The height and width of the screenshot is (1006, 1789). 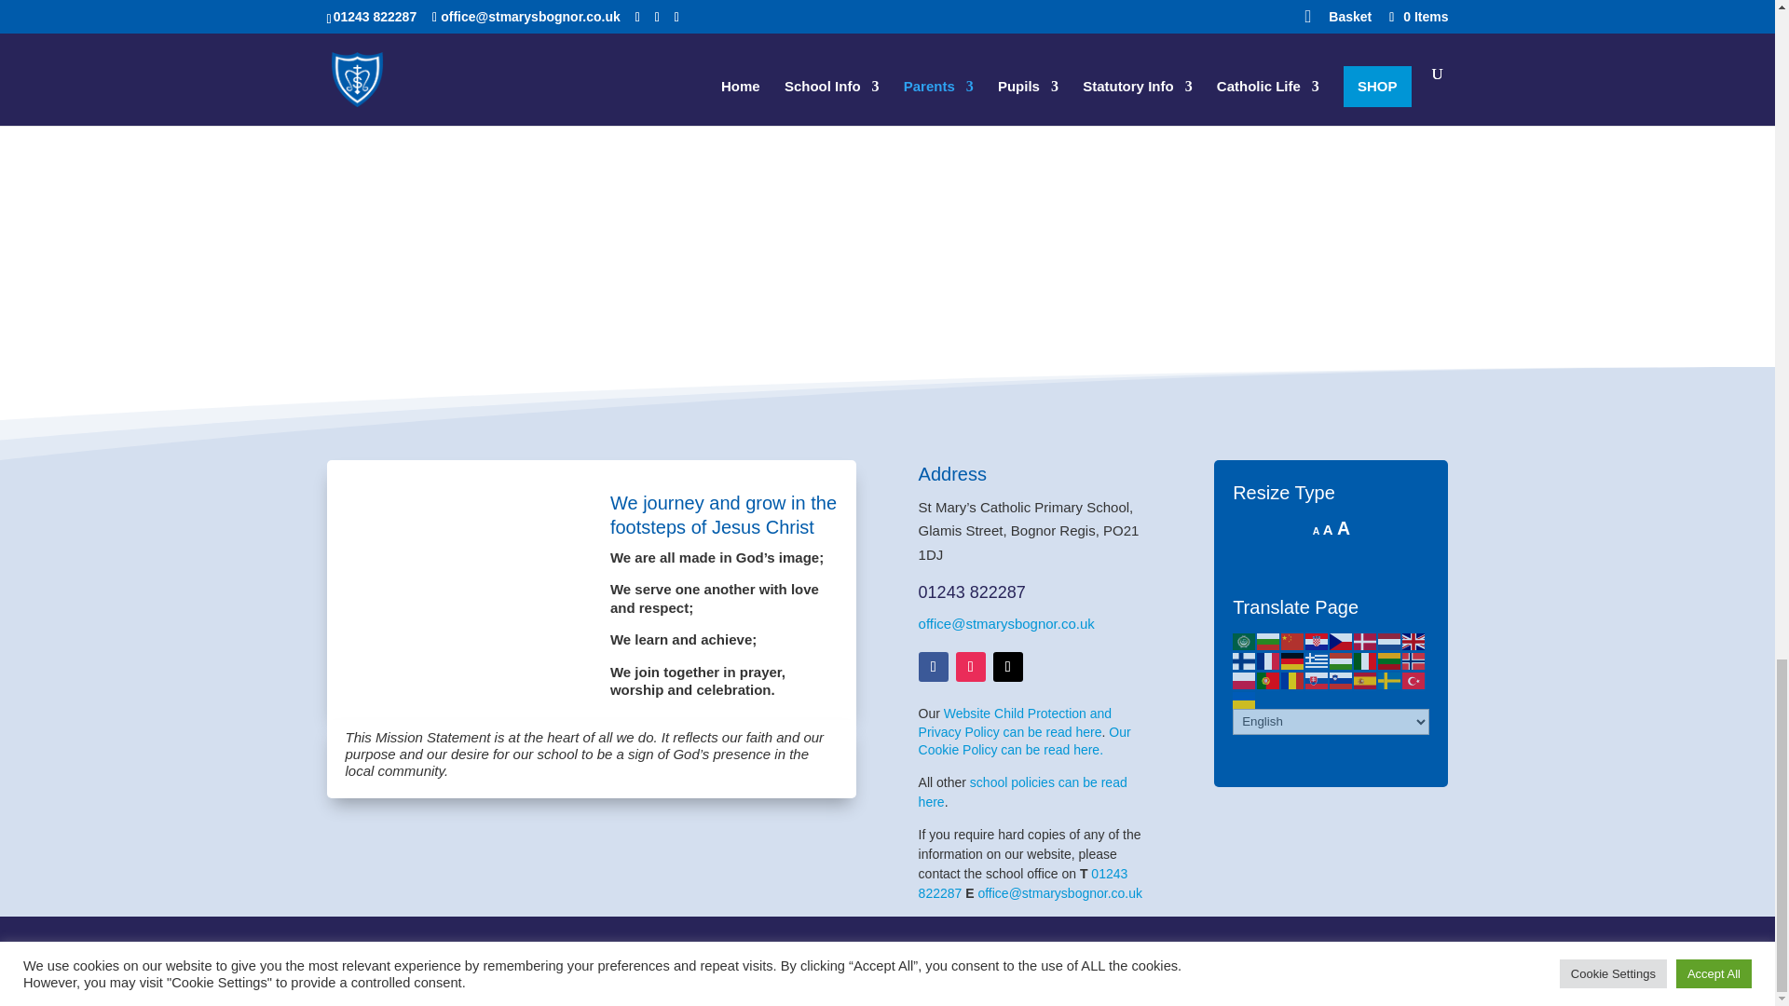 I want to click on School Policies and Reports, so click(x=1023, y=792).